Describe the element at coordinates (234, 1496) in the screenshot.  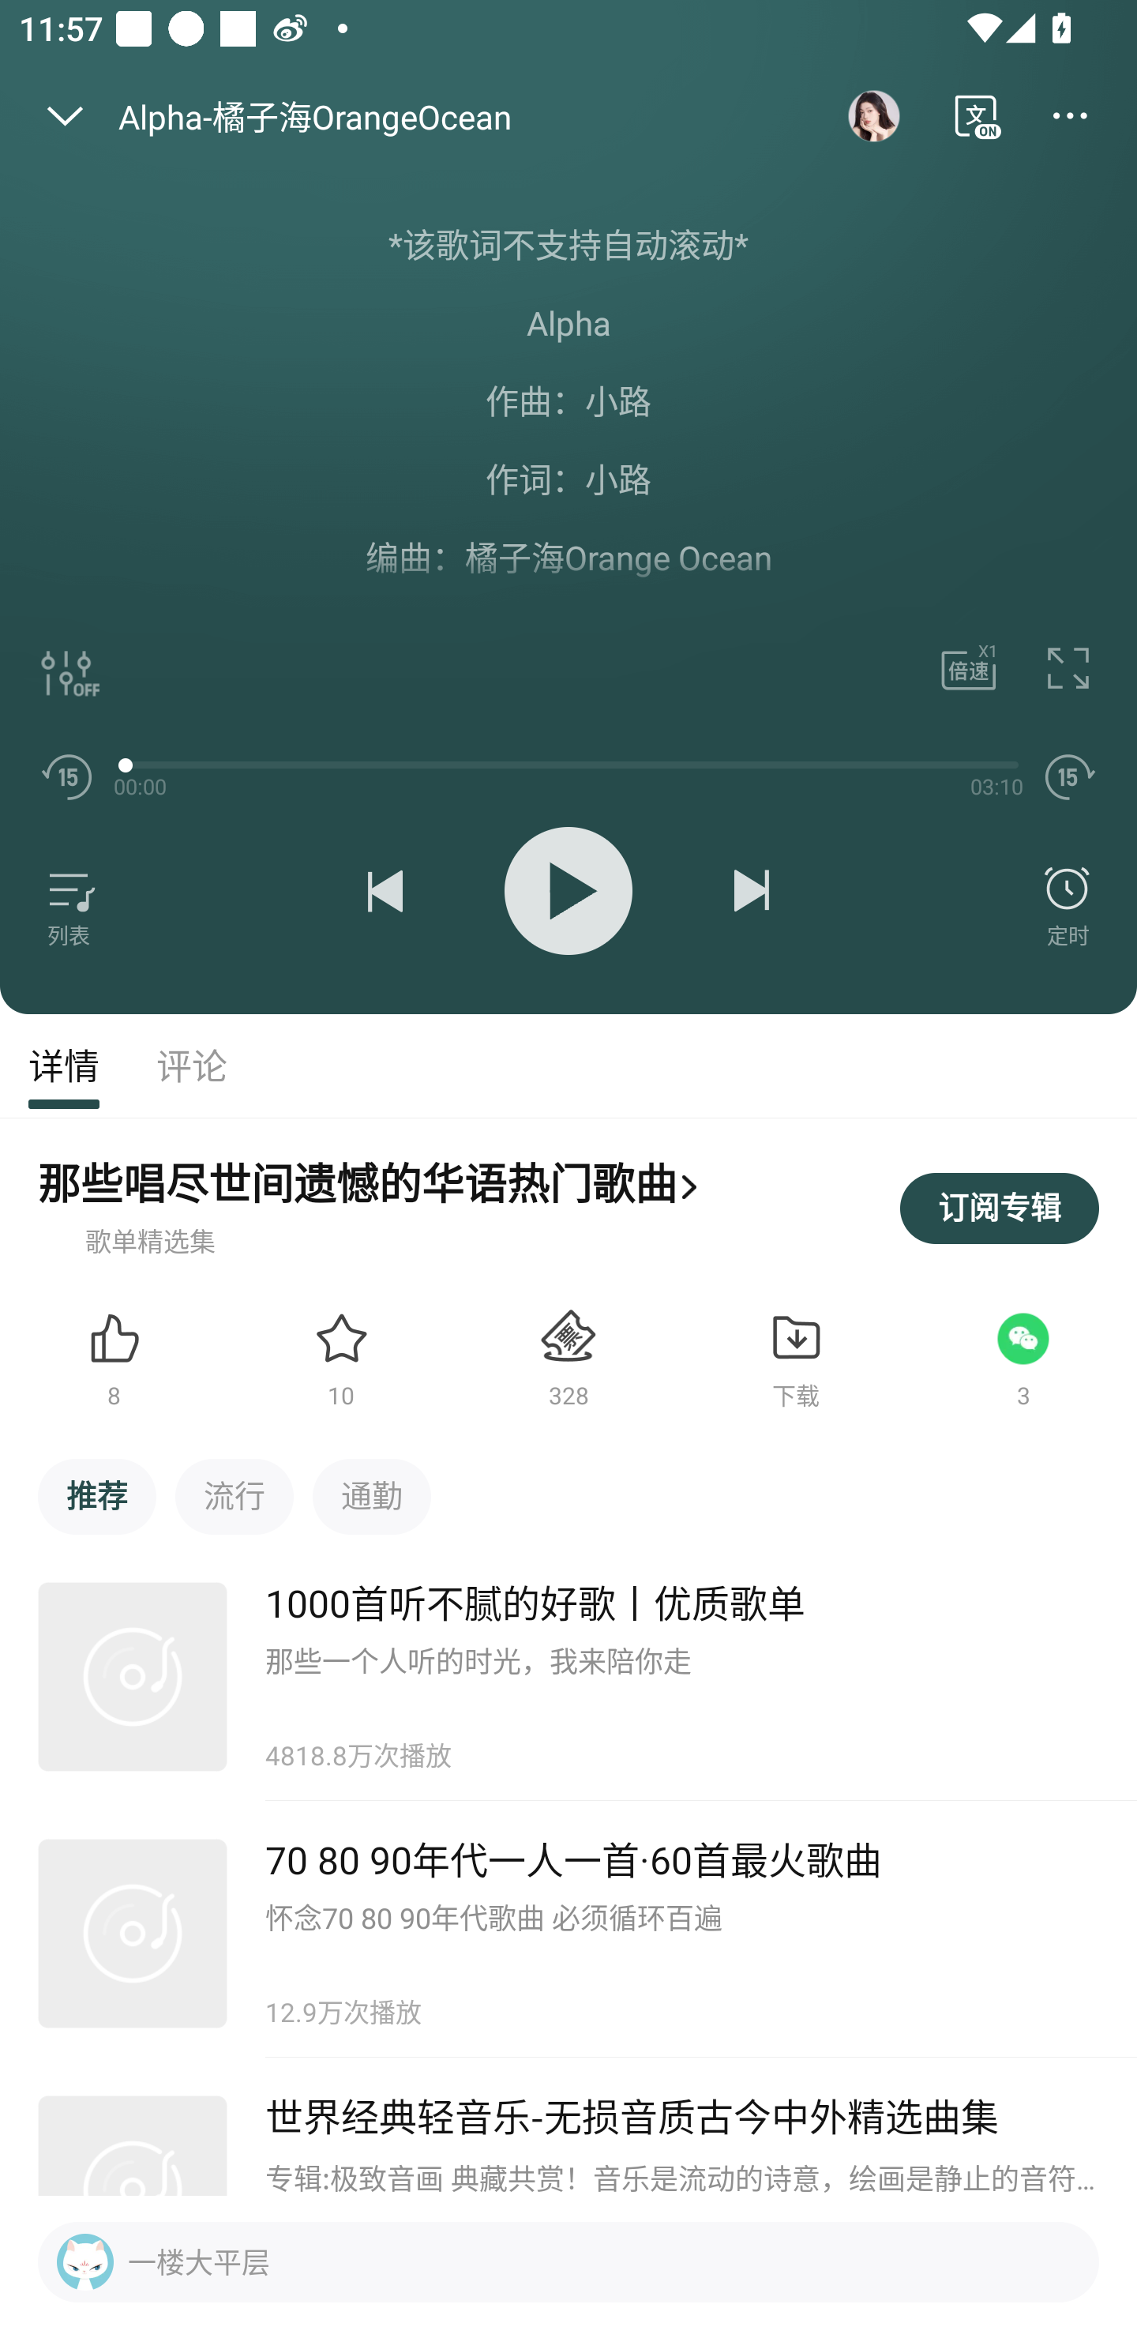
I see `流行` at that location.